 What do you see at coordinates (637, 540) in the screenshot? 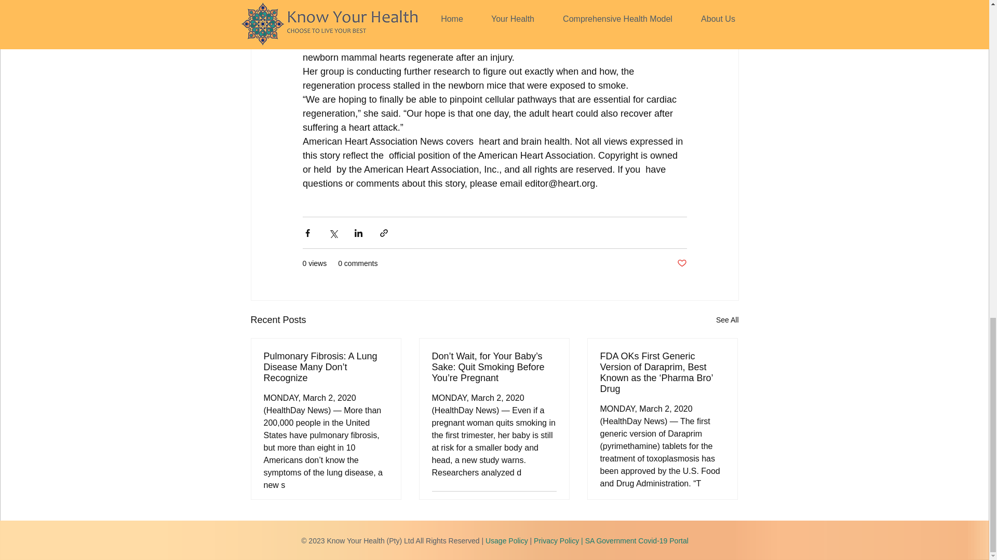
I see `SA Government Covid-19 Portal` at bounding box center [637, 540].